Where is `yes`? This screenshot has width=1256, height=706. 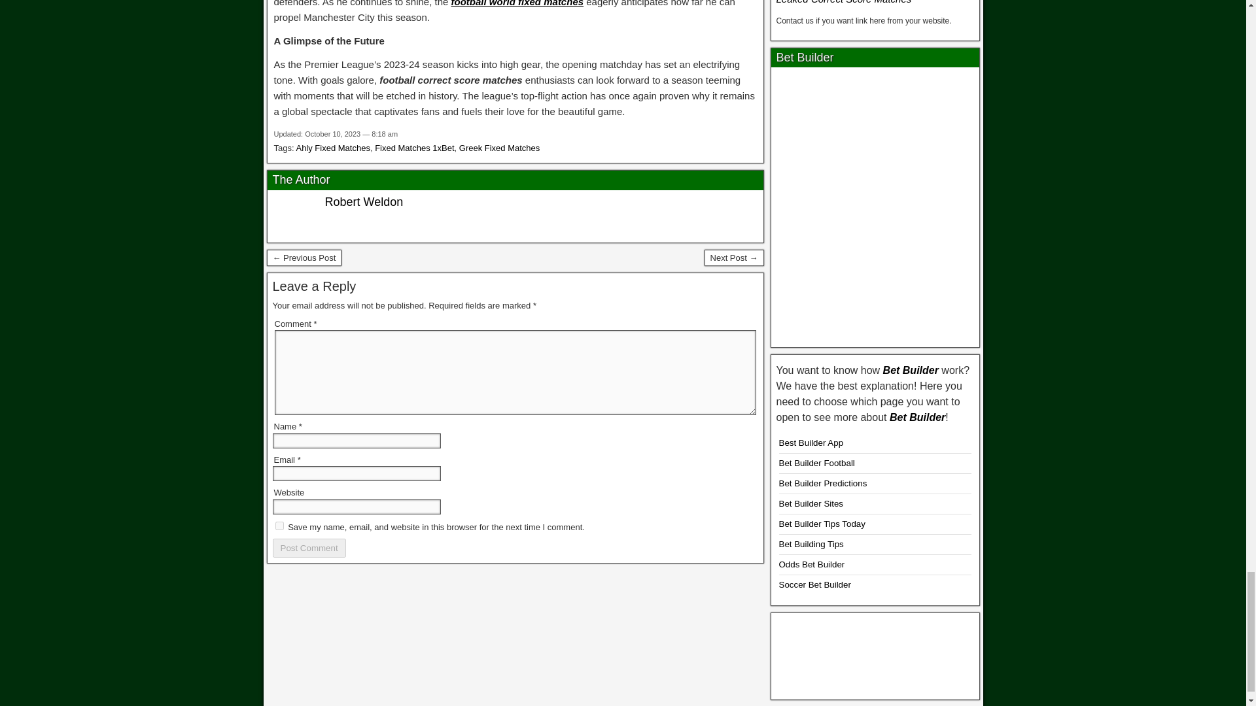
yes is located at coordinates (279, 526).